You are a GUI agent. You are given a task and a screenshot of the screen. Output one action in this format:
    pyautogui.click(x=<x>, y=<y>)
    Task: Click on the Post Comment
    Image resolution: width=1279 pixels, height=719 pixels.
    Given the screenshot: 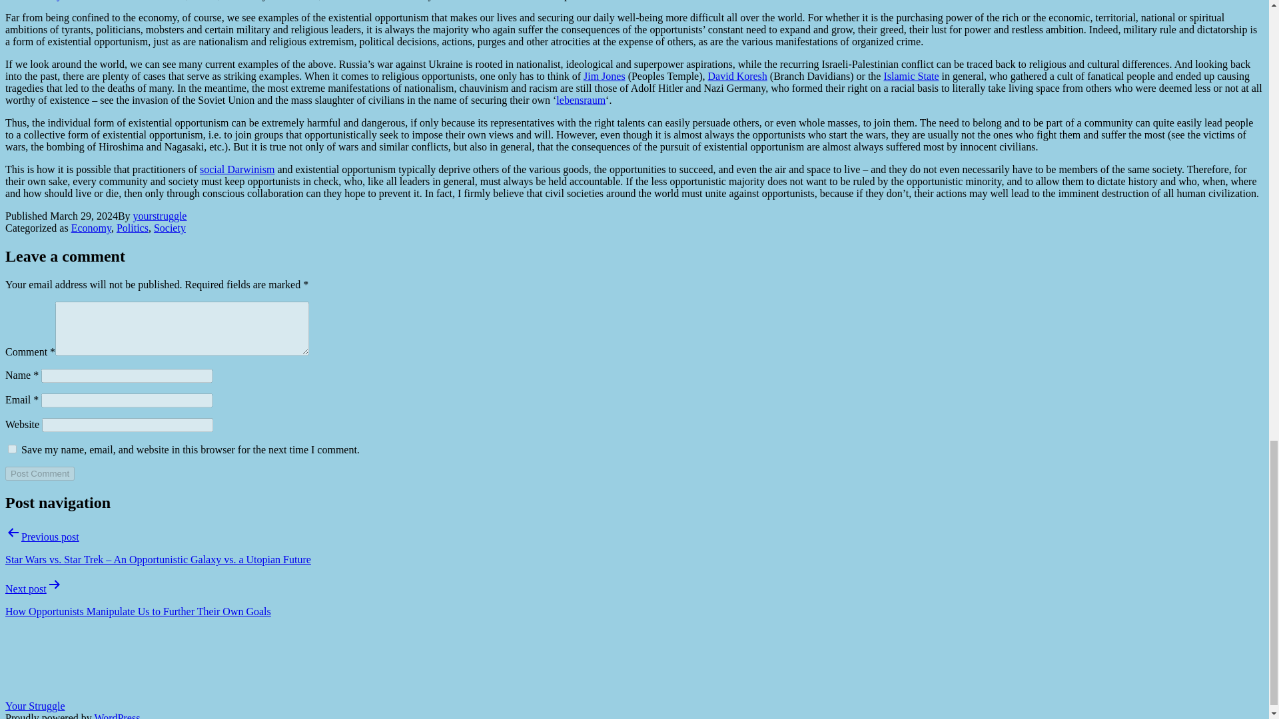 What is the action you would take?
    pyautogui.click(x=39, y=473)
    